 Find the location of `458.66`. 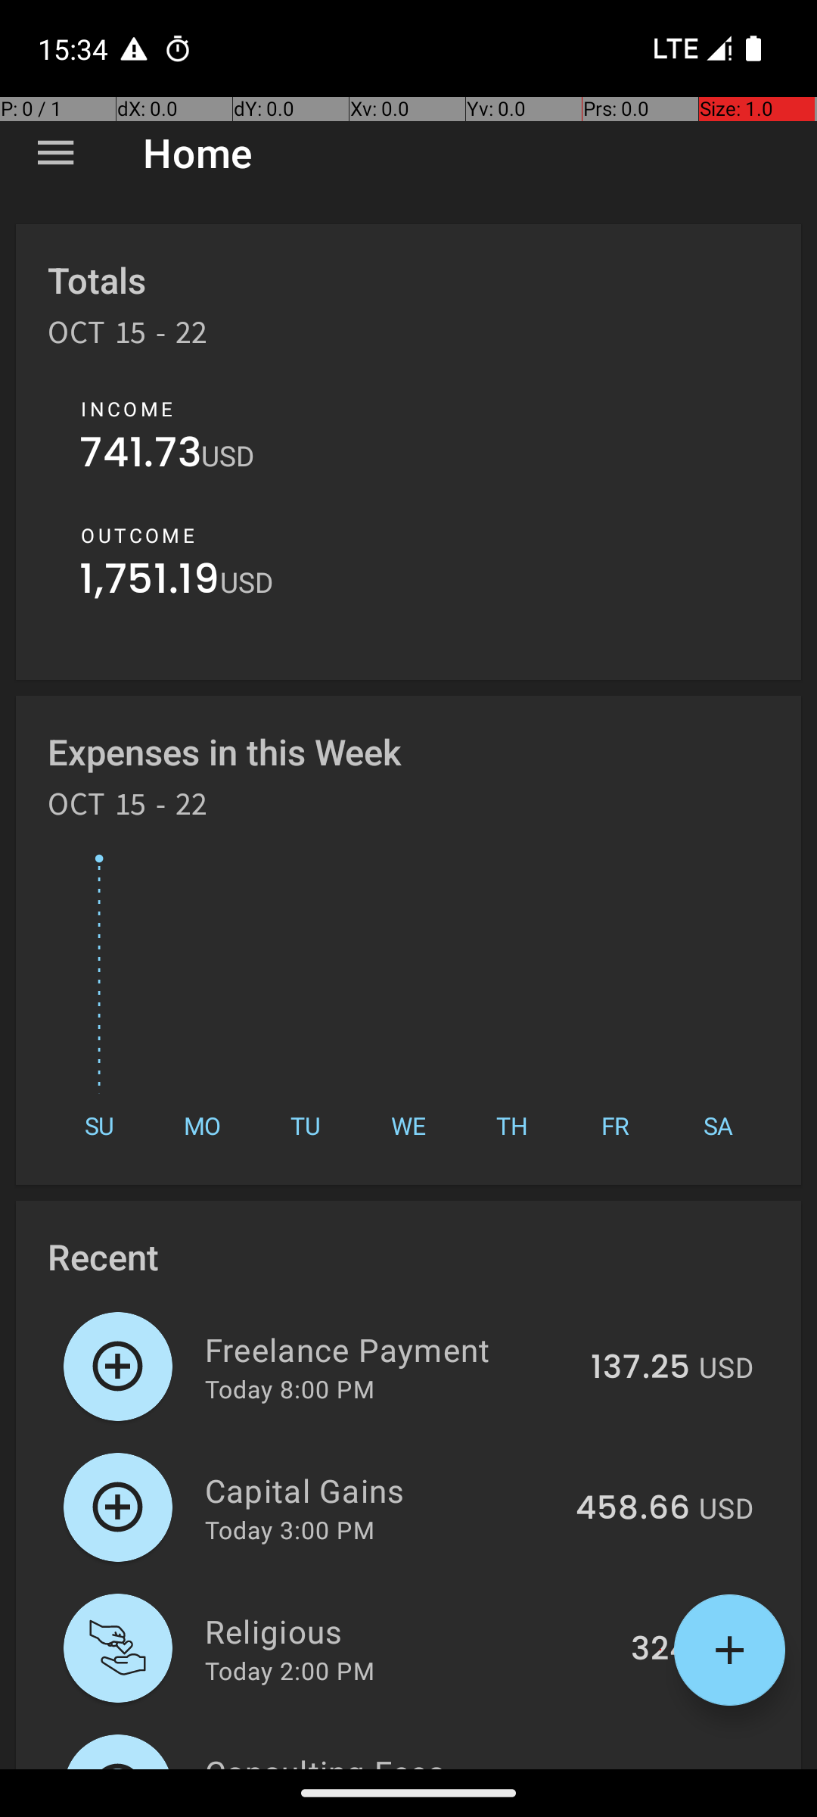

458.66 is located at coordinates (632, 1509).